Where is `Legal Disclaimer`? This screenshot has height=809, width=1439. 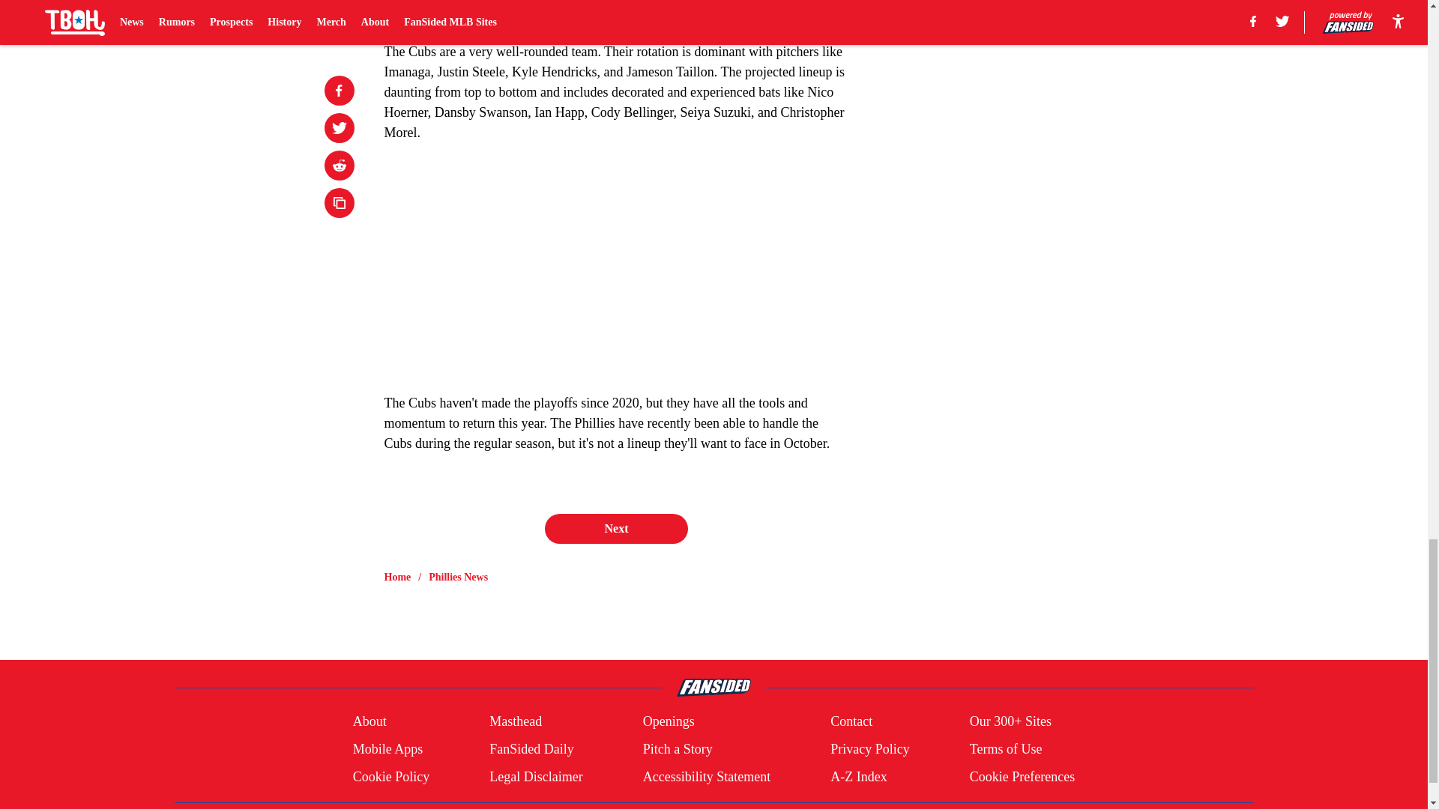
Legal Disclaimer is located at coordinates (535, 776).